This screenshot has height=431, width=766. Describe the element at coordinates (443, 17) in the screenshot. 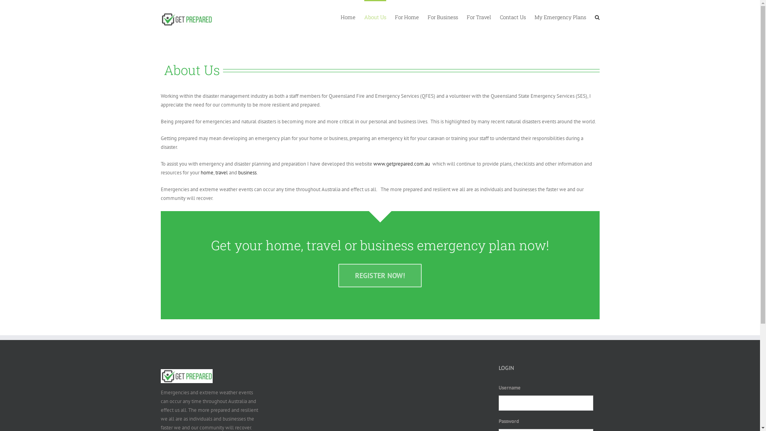

I see `For Business` at that location.